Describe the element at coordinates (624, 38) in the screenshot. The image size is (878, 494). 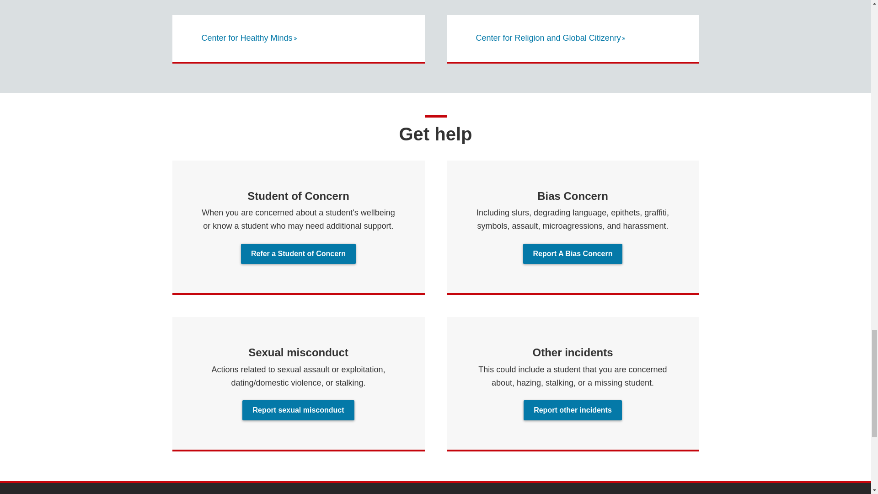
I see `More` at that location.